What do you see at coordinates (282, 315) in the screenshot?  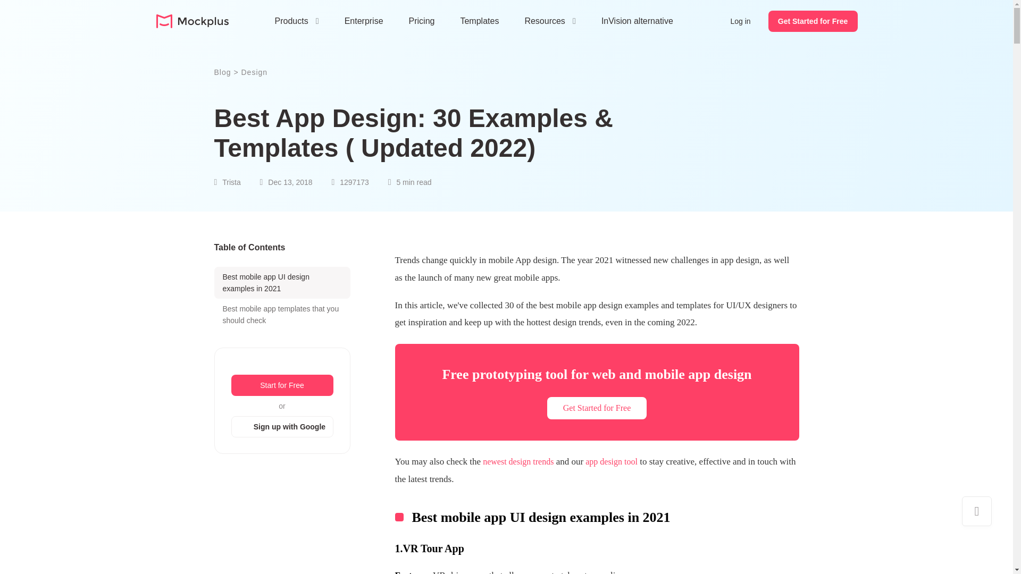 I see `Best mobile app templates that you should check` at bounding box center [282, 315].